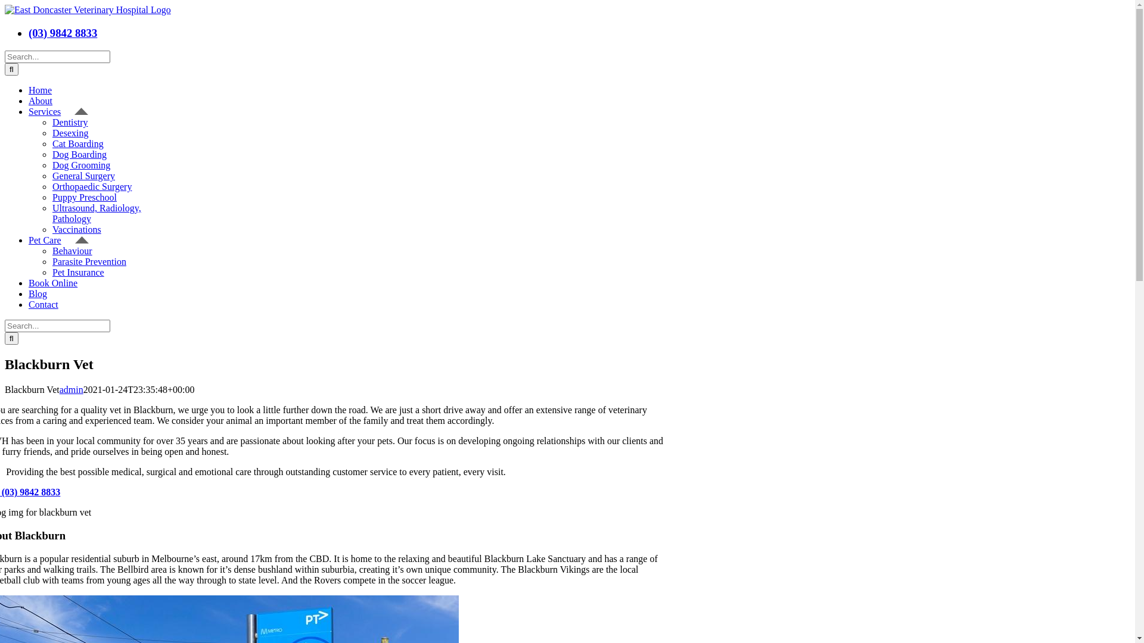  Describe the element at coordinates (83, 176) in the screenshot. I see `General Surgery` at that location.